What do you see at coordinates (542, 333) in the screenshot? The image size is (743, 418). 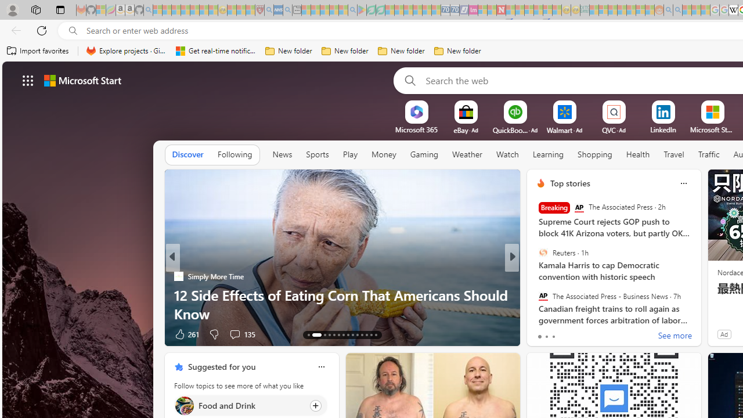 I see `28 Like` at bounding box center [542, 333].